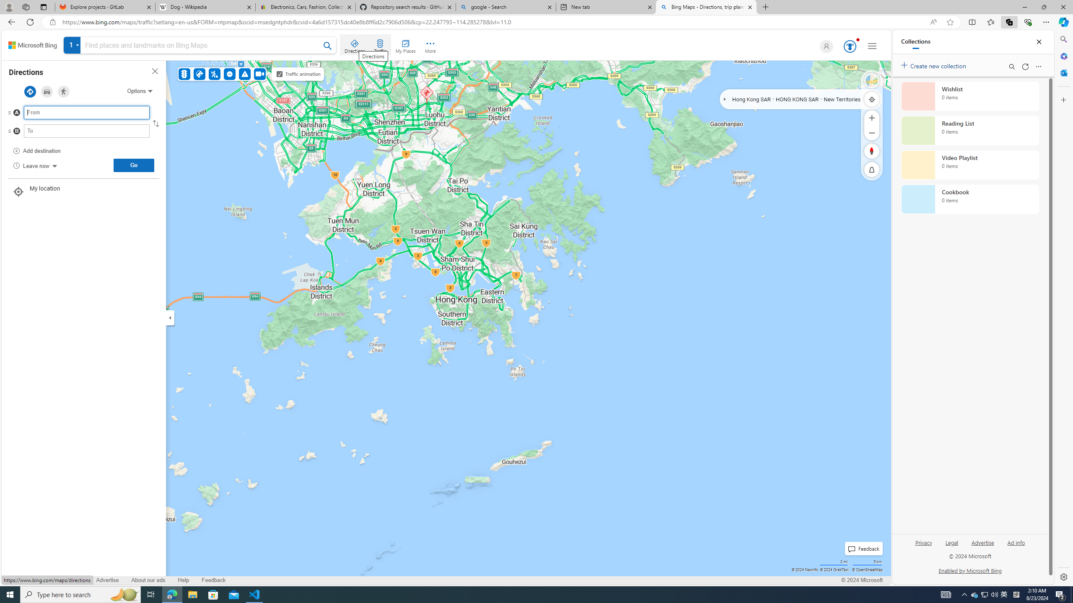 The width and height of the screenshot is (1073, 603). I want to click on Drag to reorder, so click(16, 131).